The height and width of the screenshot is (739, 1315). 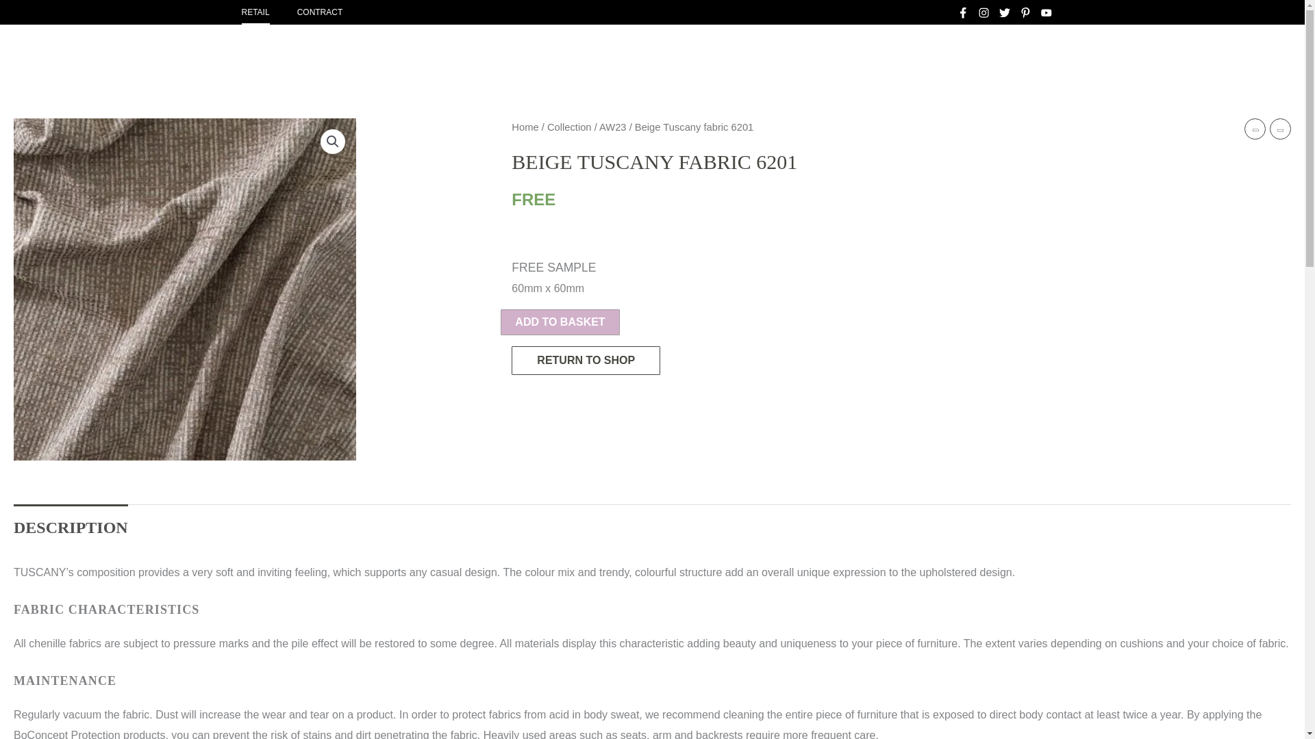 What do you see at coordinates (320, 12) in the screenshot?
I see `CONTRACT` at bounding box center [320, 12].